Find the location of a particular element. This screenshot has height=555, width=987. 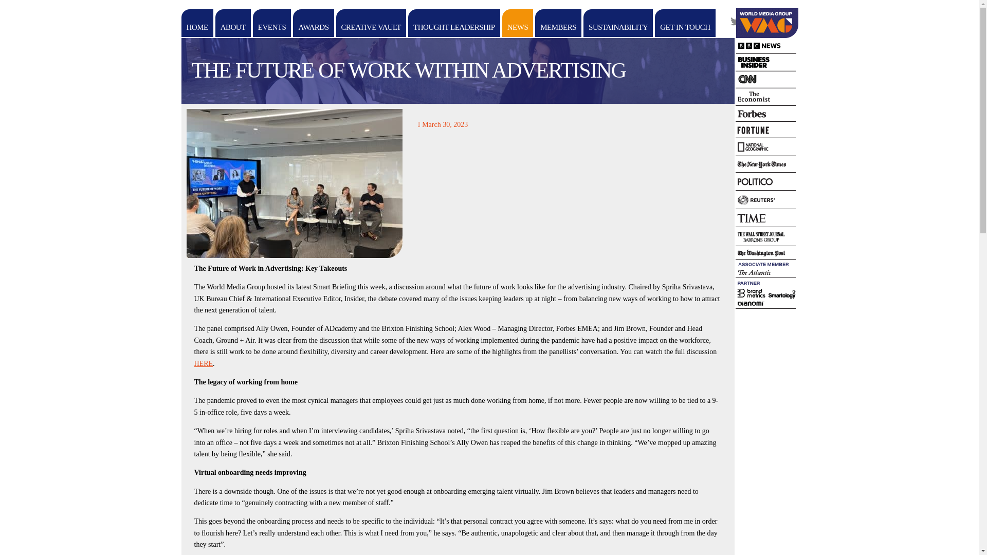

THOUGHT LEADERSHIP is located at coordinates (454, 23).